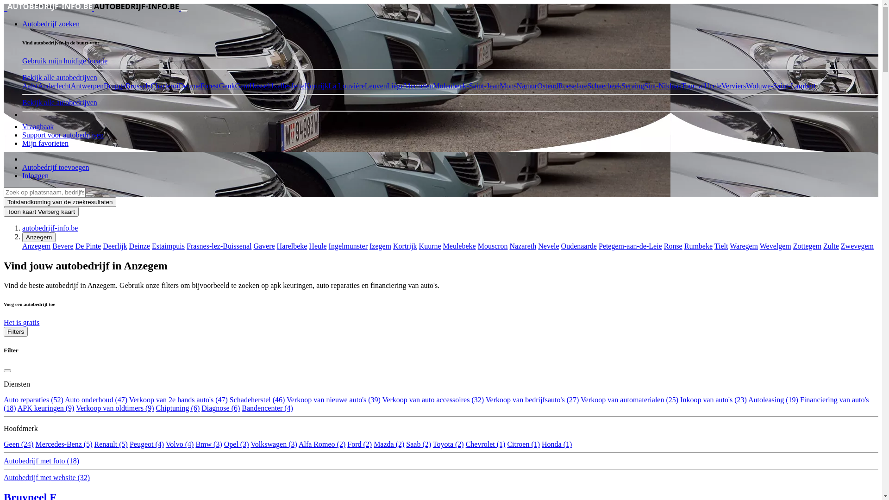 The image size is (889, 500). What do you see at coordinates (21, 322) in the screenshot?
I see `Het is gratis` at bounding box center [21, 322].